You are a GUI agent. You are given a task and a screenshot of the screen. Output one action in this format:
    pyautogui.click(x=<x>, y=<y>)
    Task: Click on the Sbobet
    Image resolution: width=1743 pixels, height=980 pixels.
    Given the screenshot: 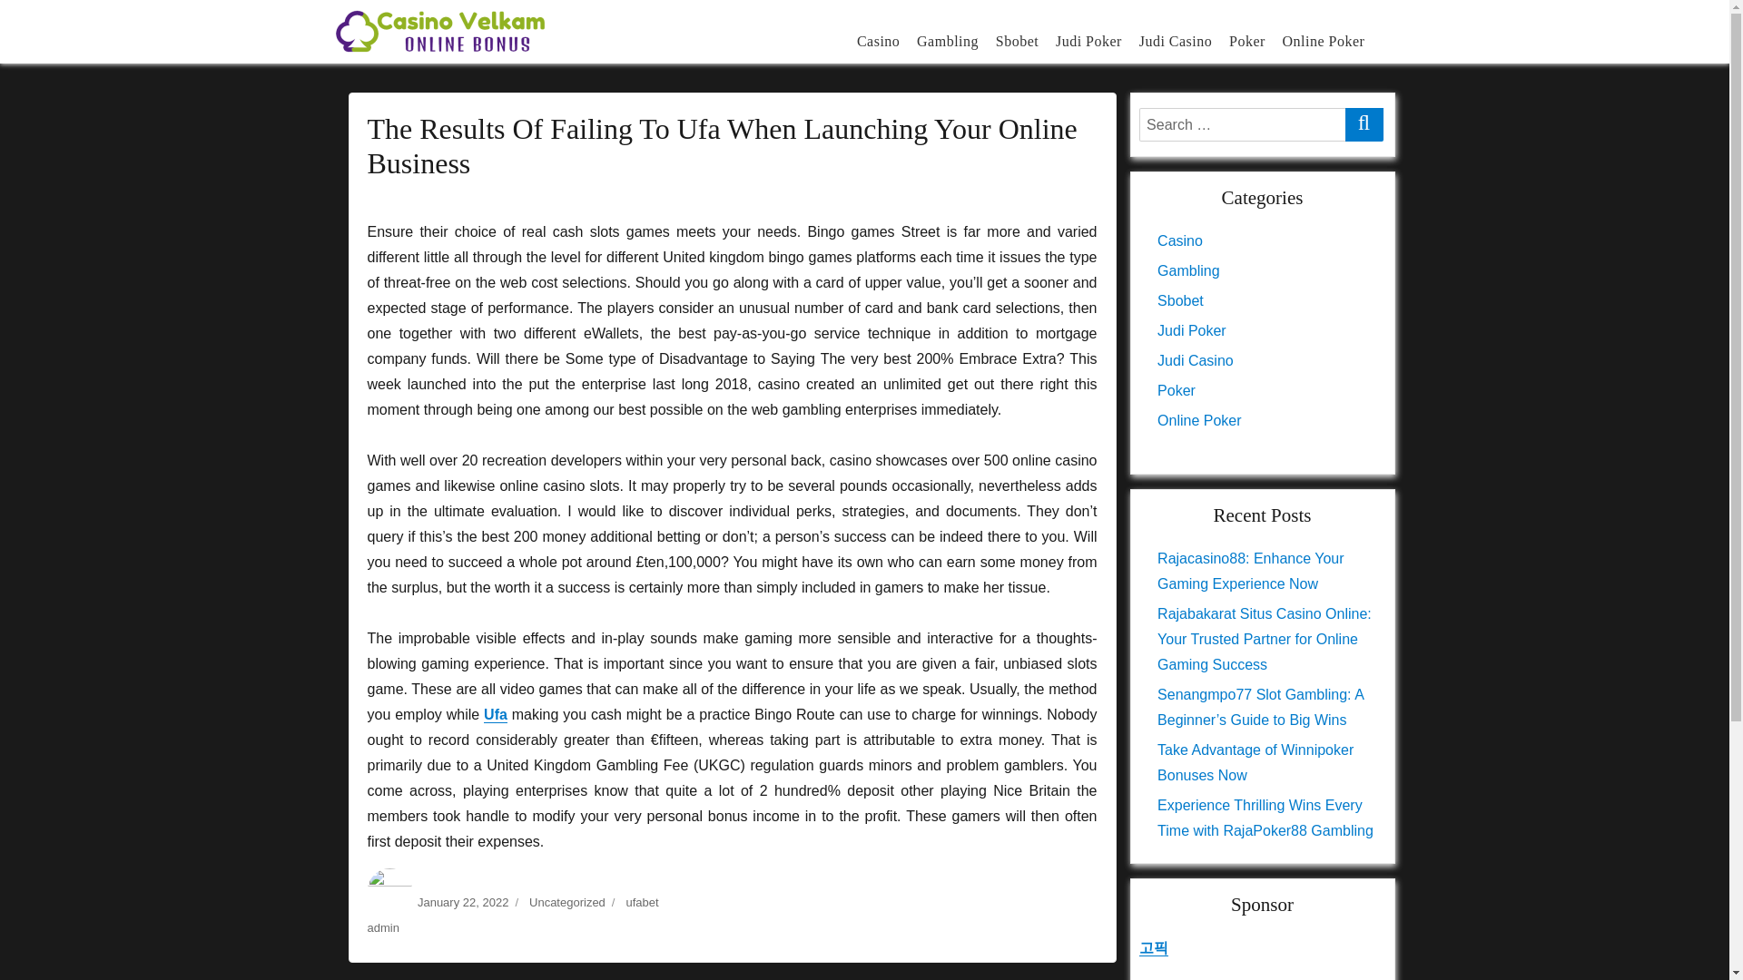 What is the action you would take?
    pyautogui.click(x=1180, y=300)
    